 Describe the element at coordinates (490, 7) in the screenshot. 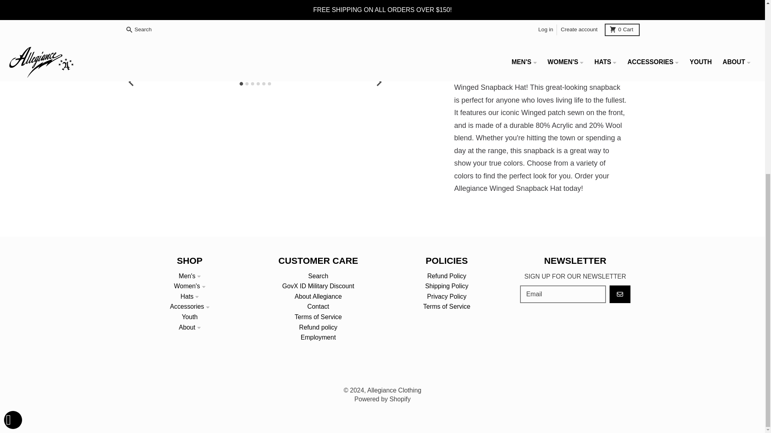

I see `1` at that location.